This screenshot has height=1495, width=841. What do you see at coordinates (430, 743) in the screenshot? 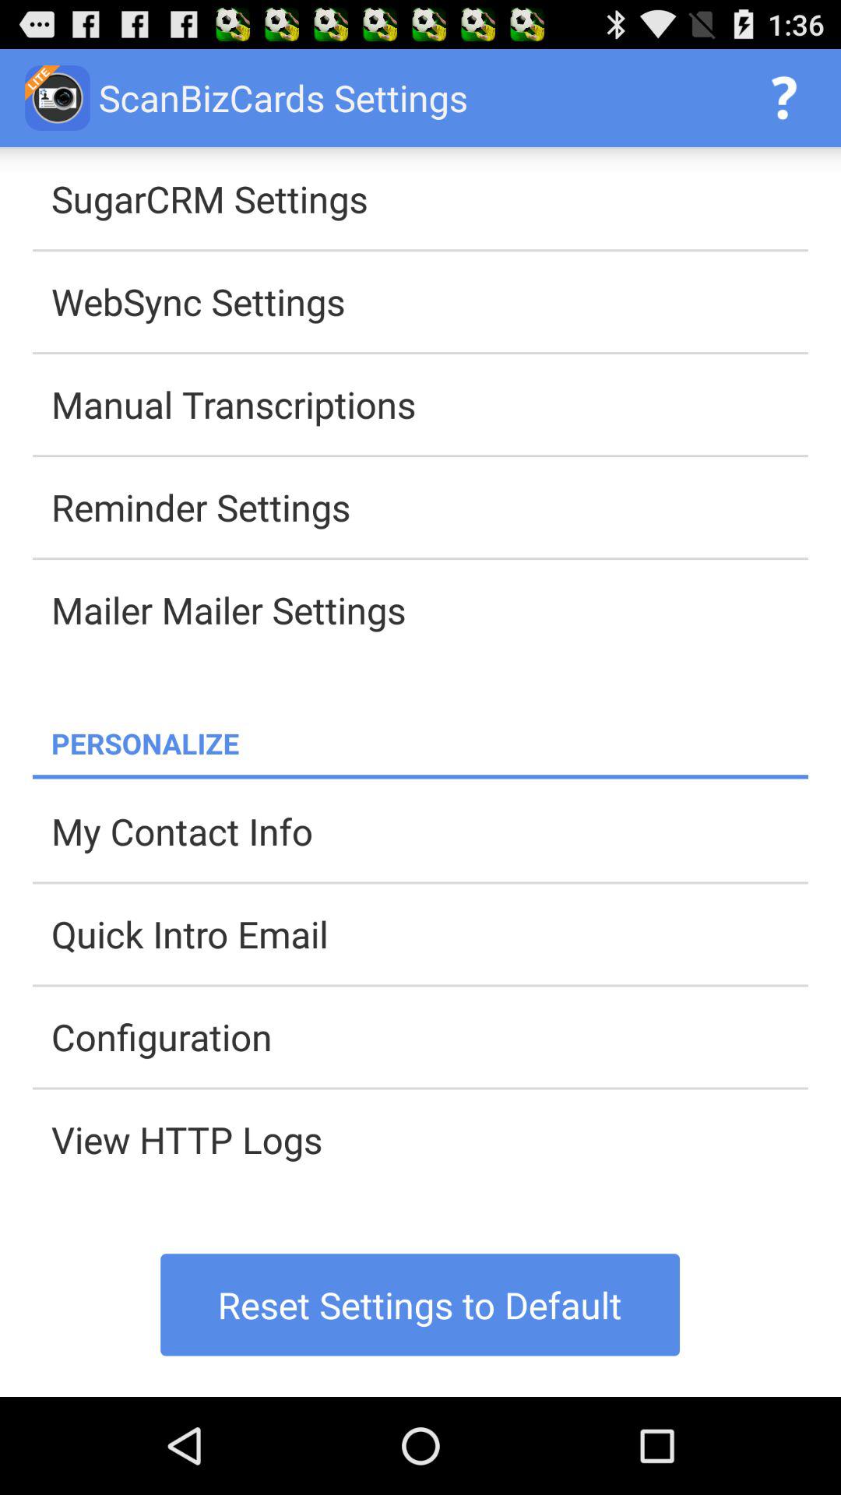
I see `jump to the personalize app` at bounding box center [430, 743].